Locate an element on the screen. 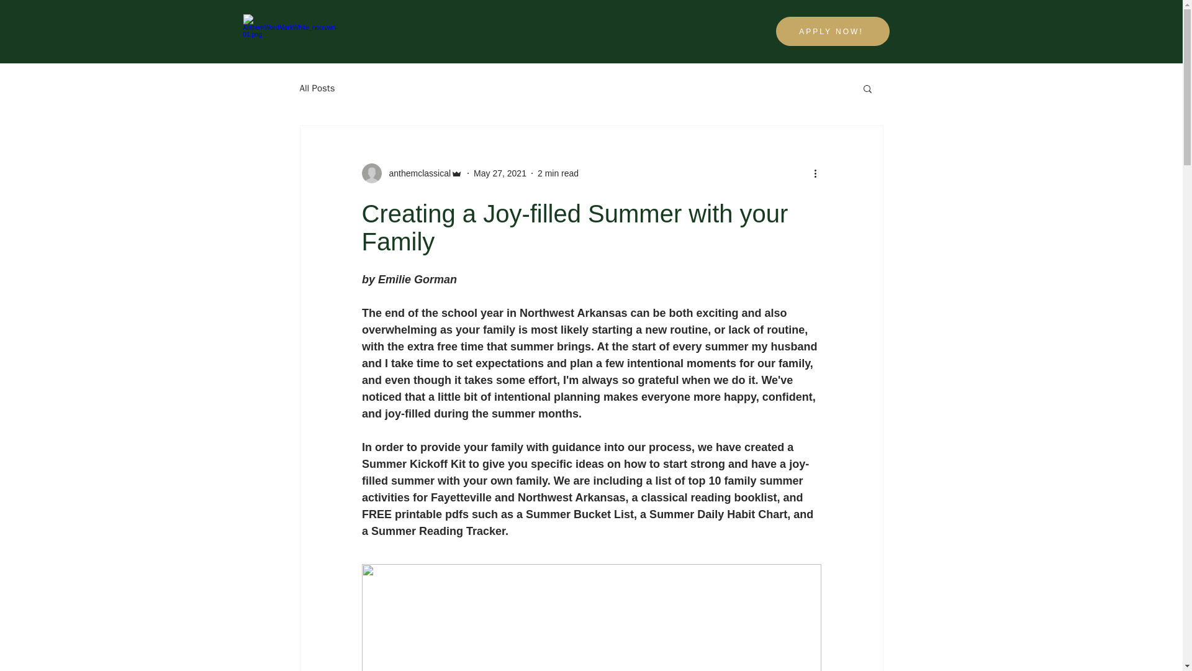  2 min read is located at coordinates (558, 173).